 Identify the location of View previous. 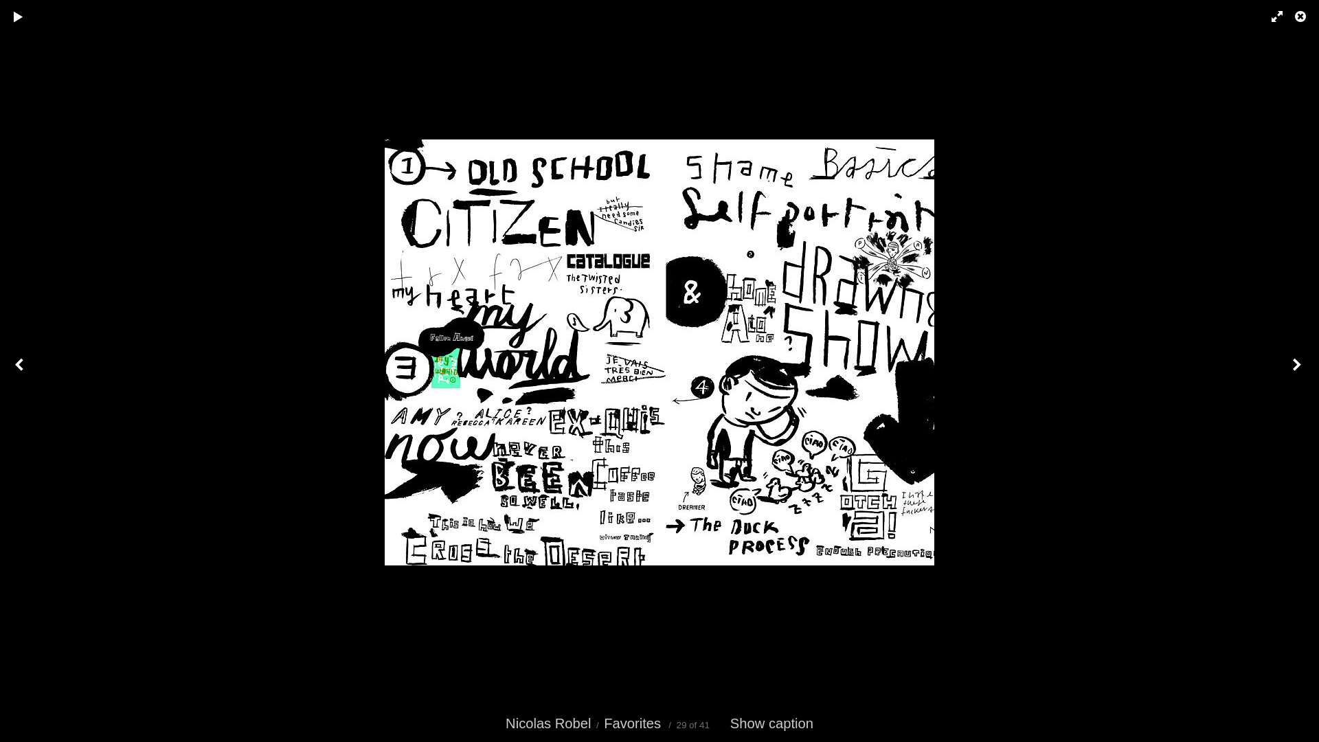
(21, 371).